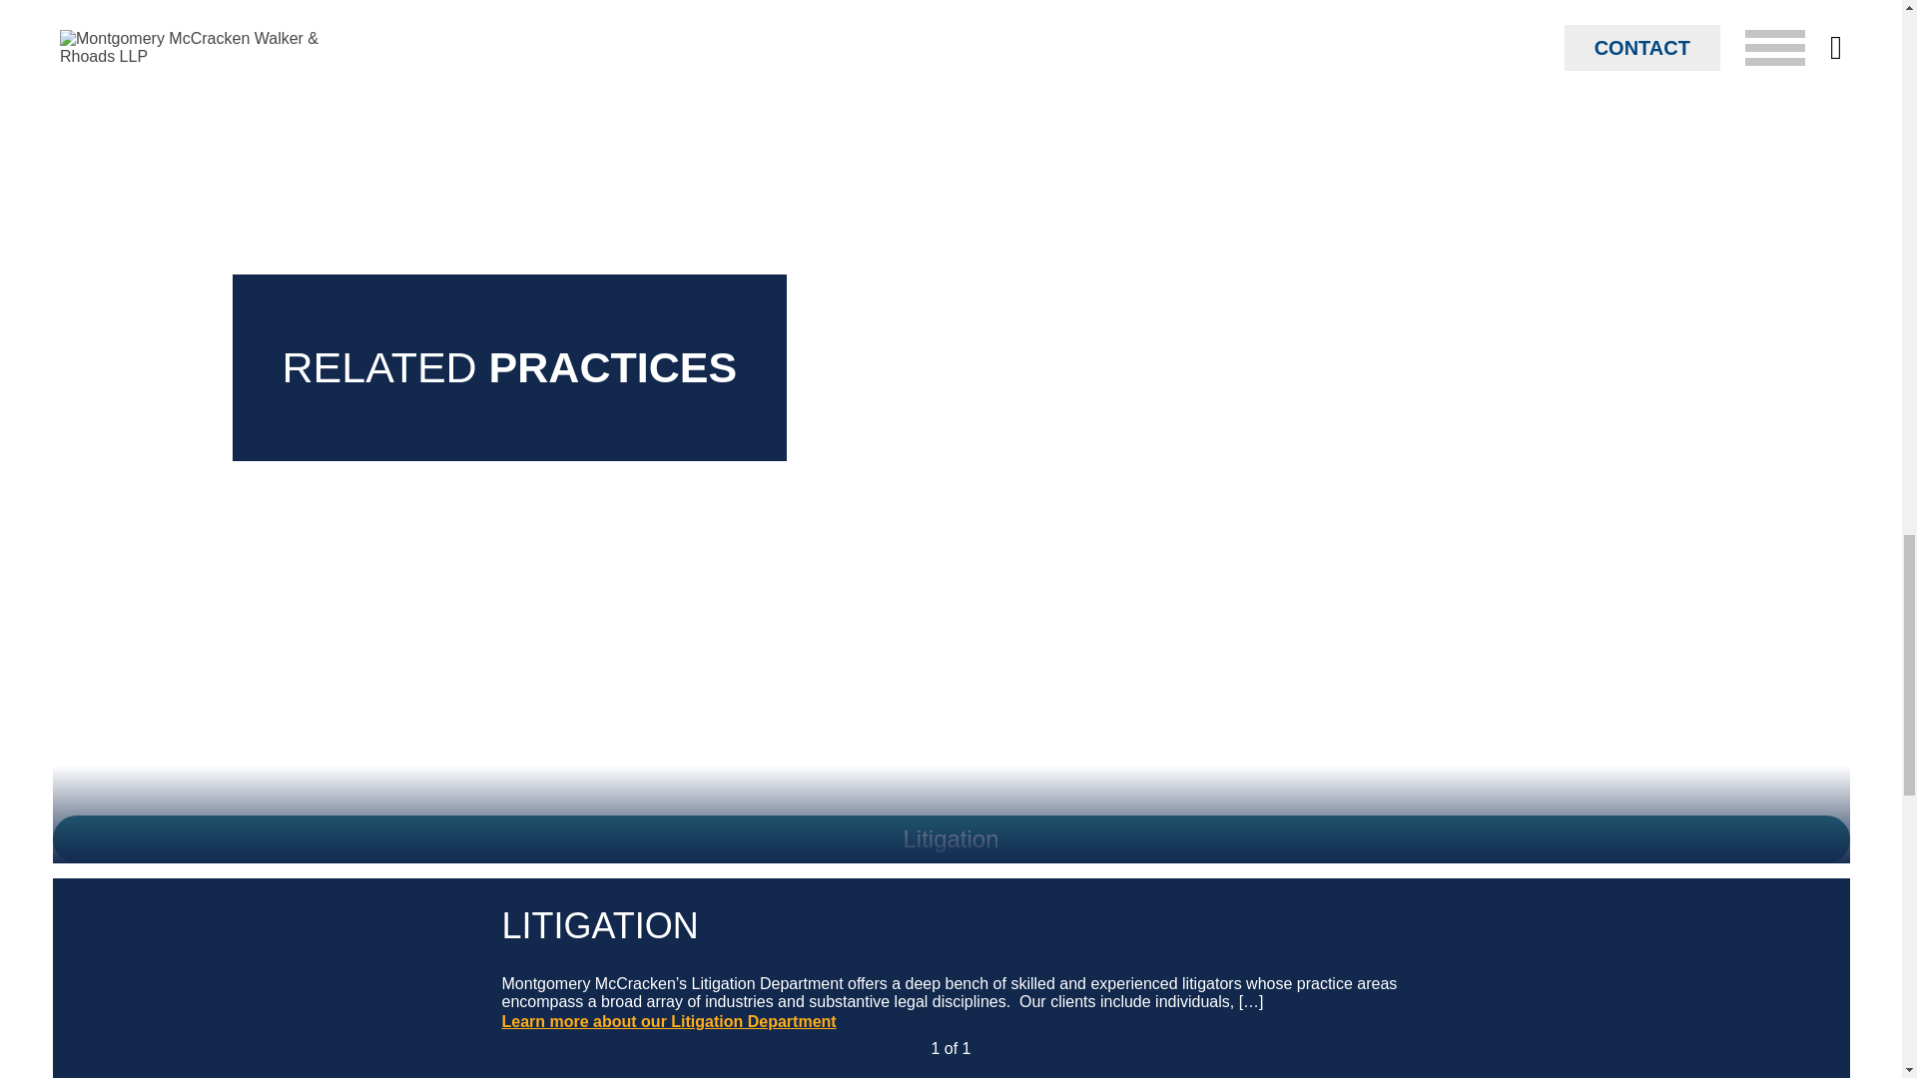 The image size is (1917, 1078). I want to click on Litigation, so click(951, 838).